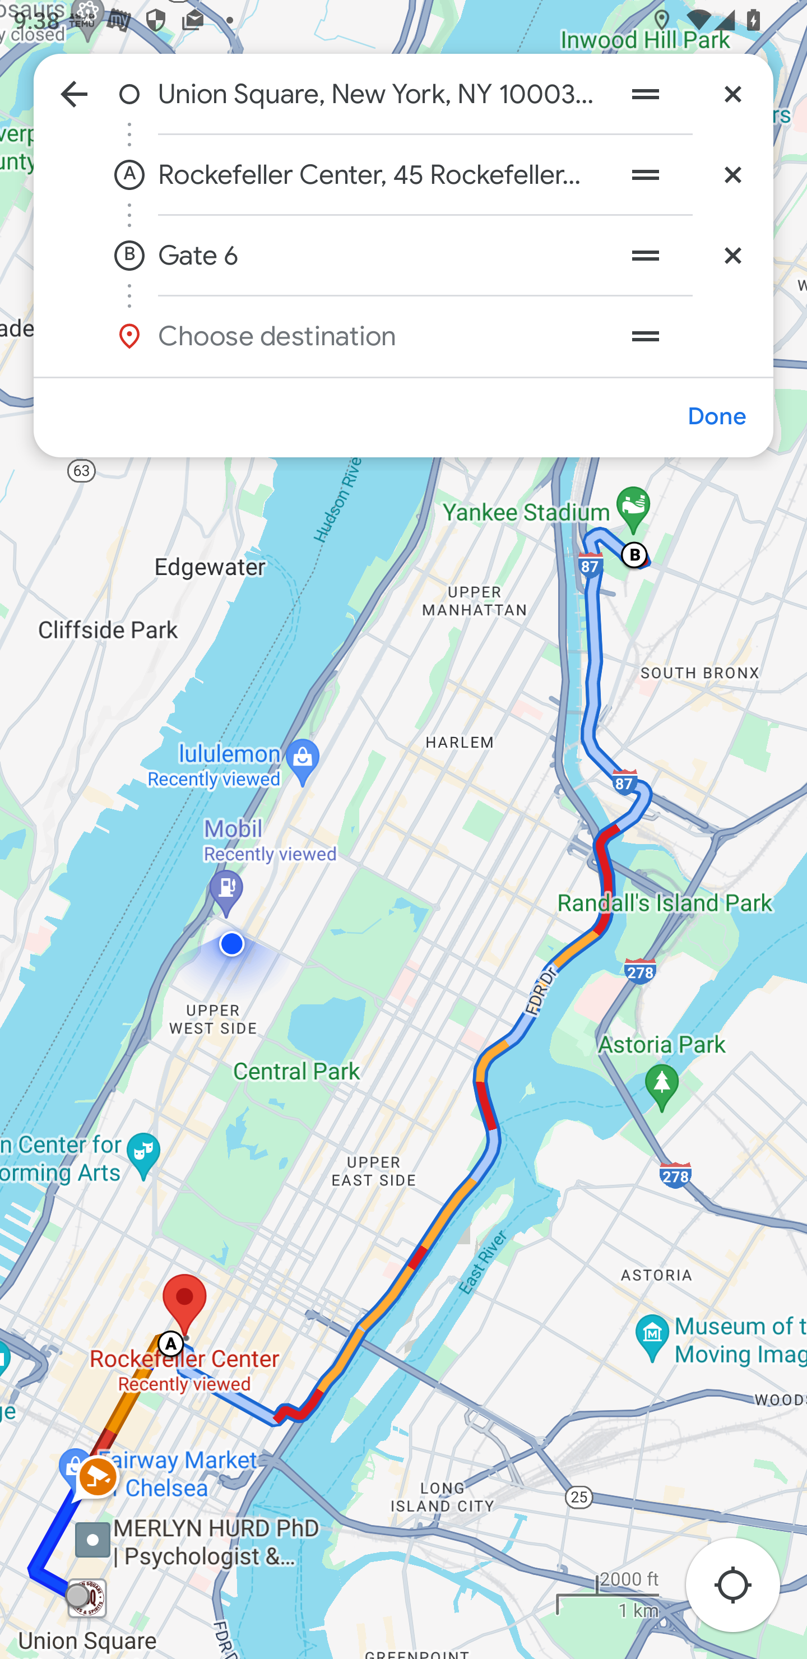  I want to click on Navigate up, so click(74, 93).